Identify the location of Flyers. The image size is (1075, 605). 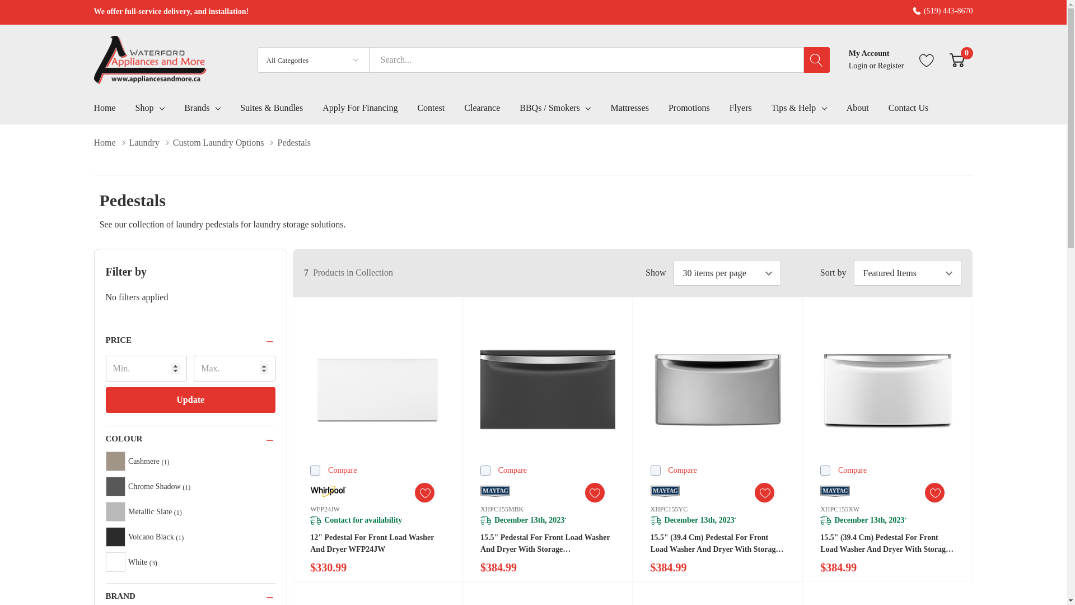
(750, 110).